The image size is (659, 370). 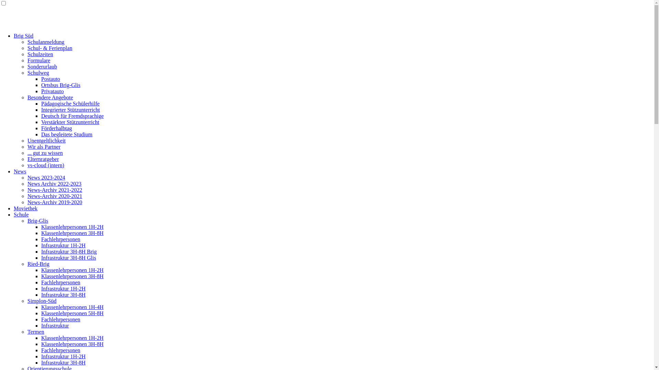 What do you see at coordinates (46, 165) in the screenshot?
I see `vs-cloud (intern)` at bounding box center [46, 165].